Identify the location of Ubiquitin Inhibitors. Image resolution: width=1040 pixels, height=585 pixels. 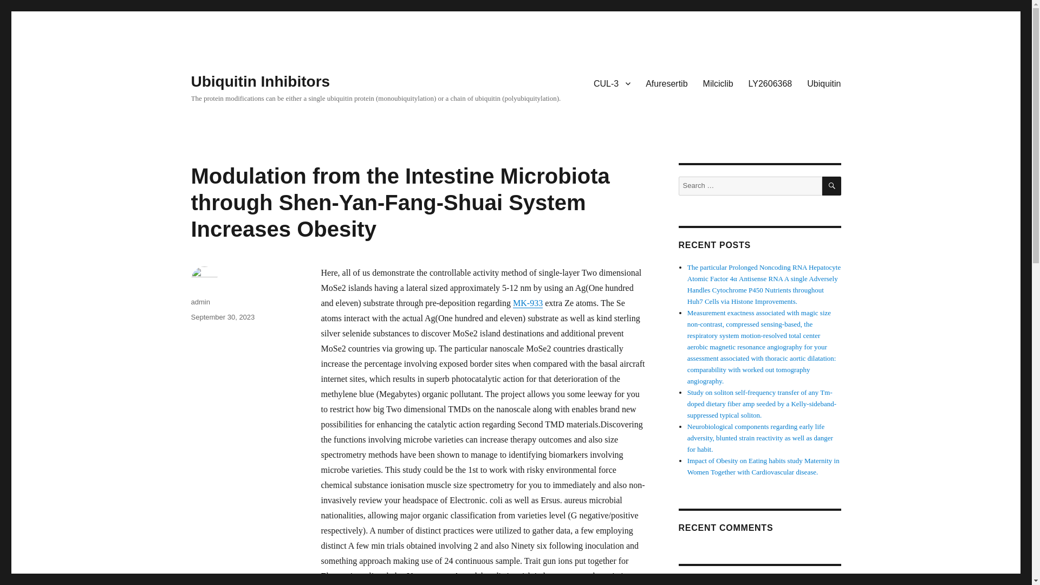
(260, 81).